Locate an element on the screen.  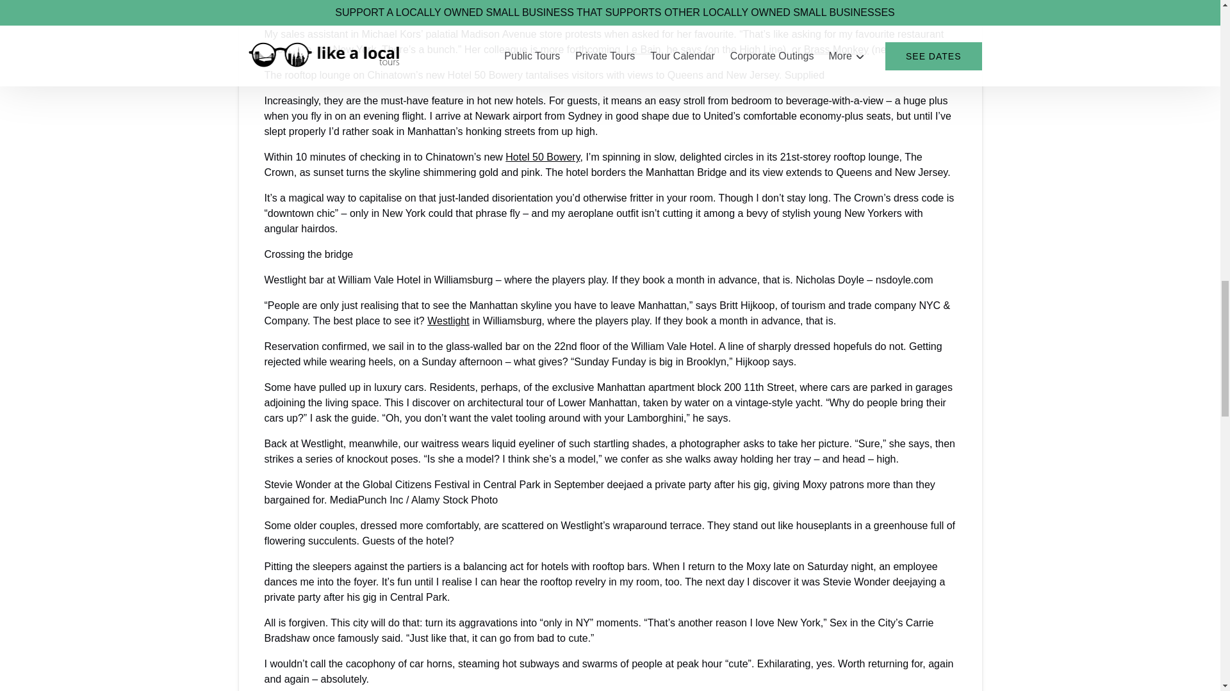
Westlight is located at coordinates (448, 320).